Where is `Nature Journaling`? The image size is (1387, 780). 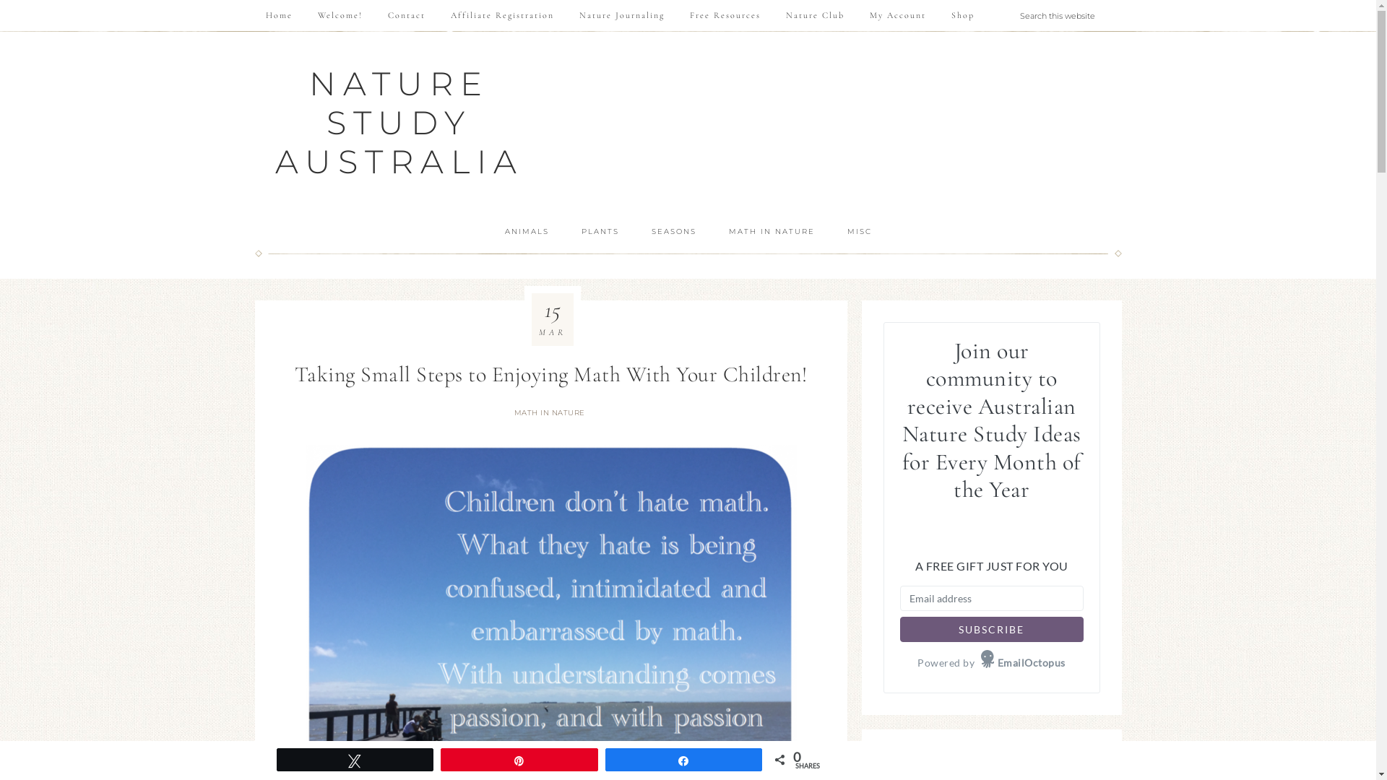 Nature Journaling is located at coordinates (621, 15).